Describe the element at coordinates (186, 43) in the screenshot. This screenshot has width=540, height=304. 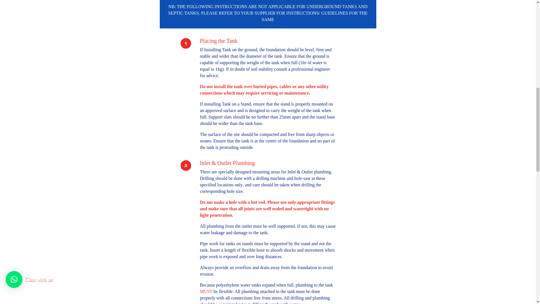
I see `icon1` at that location.